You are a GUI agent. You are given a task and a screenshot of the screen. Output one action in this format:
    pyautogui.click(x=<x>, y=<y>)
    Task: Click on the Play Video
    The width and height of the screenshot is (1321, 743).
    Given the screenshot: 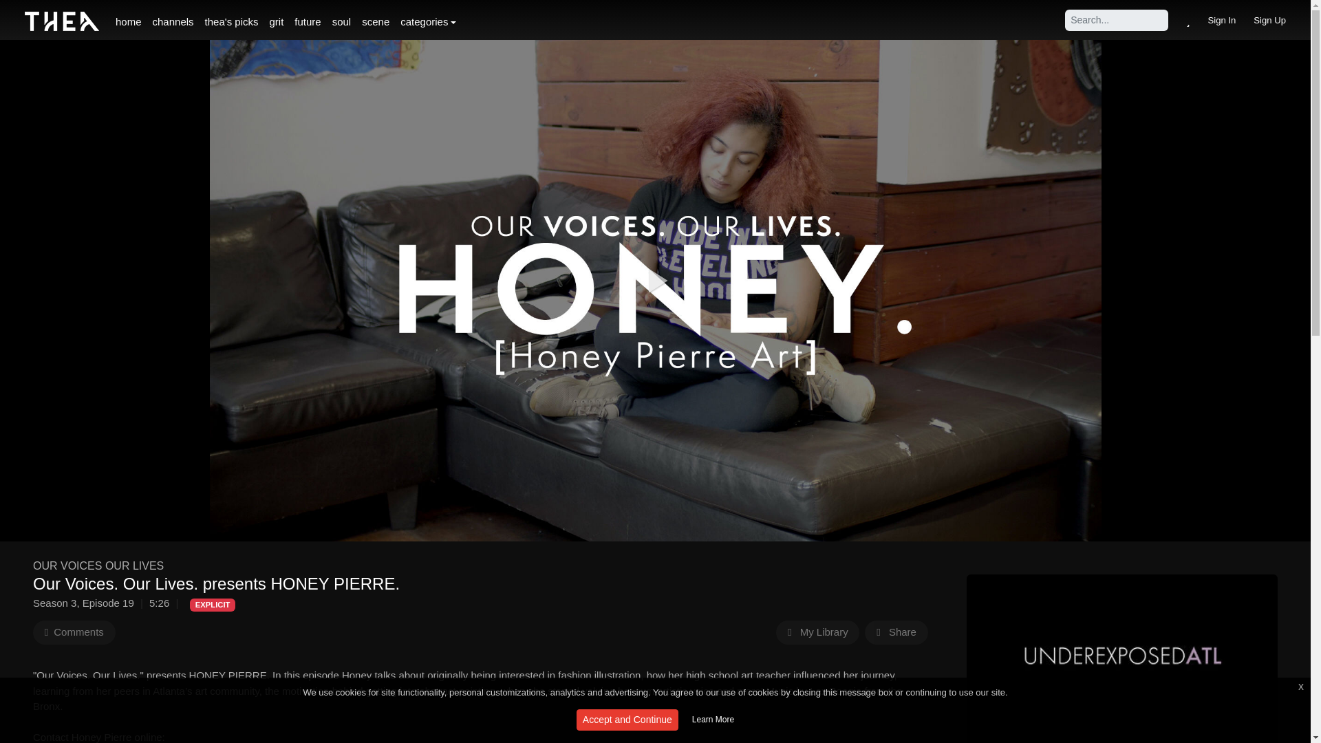 What is the action you would take?
    pyautogui.click(x=656, y=282)
    